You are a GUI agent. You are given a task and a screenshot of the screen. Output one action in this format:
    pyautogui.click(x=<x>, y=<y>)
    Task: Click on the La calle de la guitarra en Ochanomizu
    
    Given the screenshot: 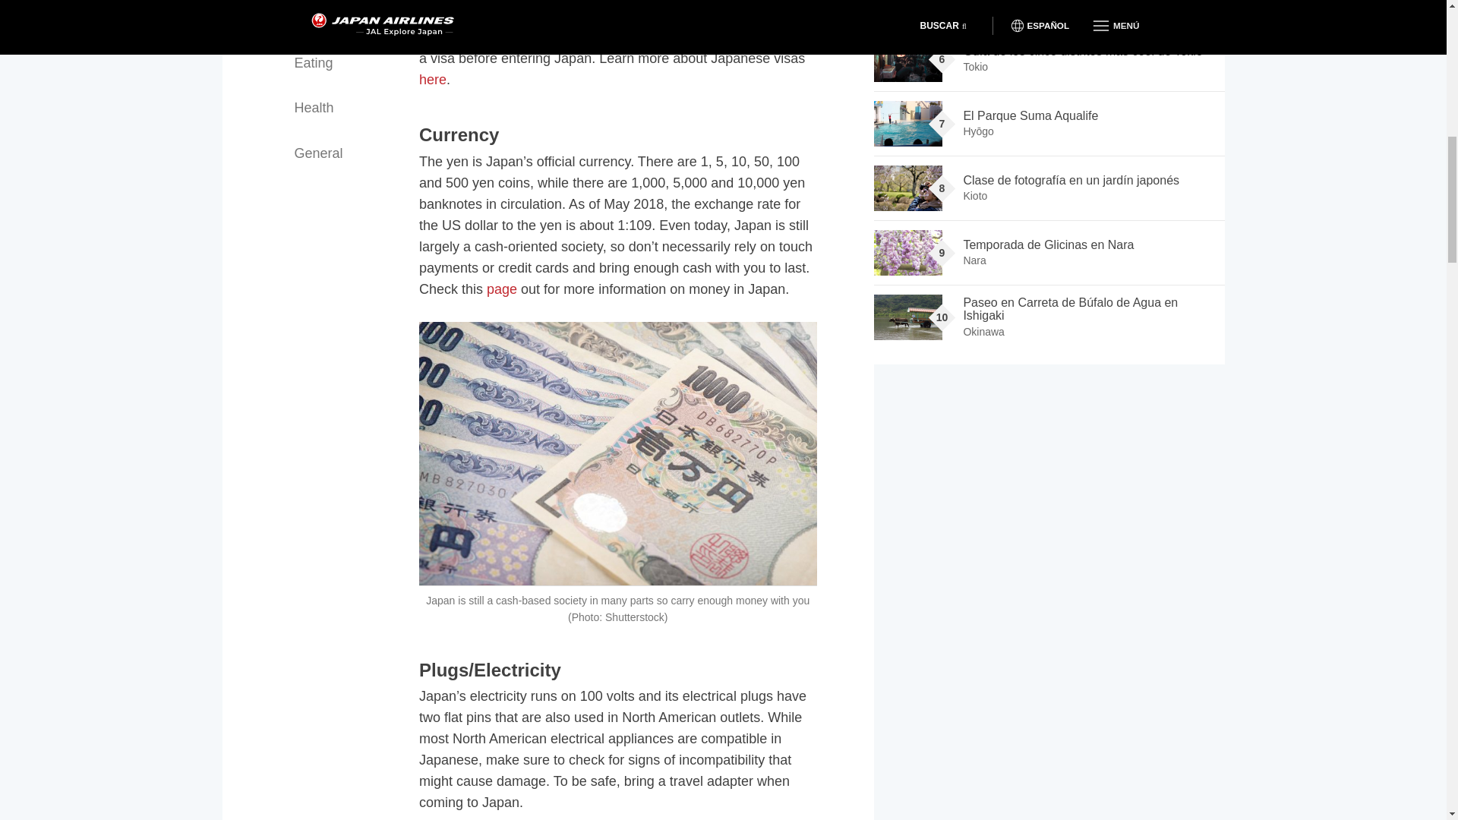 What is the action you would take?
    pyautogui.click(x=907, y=8)
    